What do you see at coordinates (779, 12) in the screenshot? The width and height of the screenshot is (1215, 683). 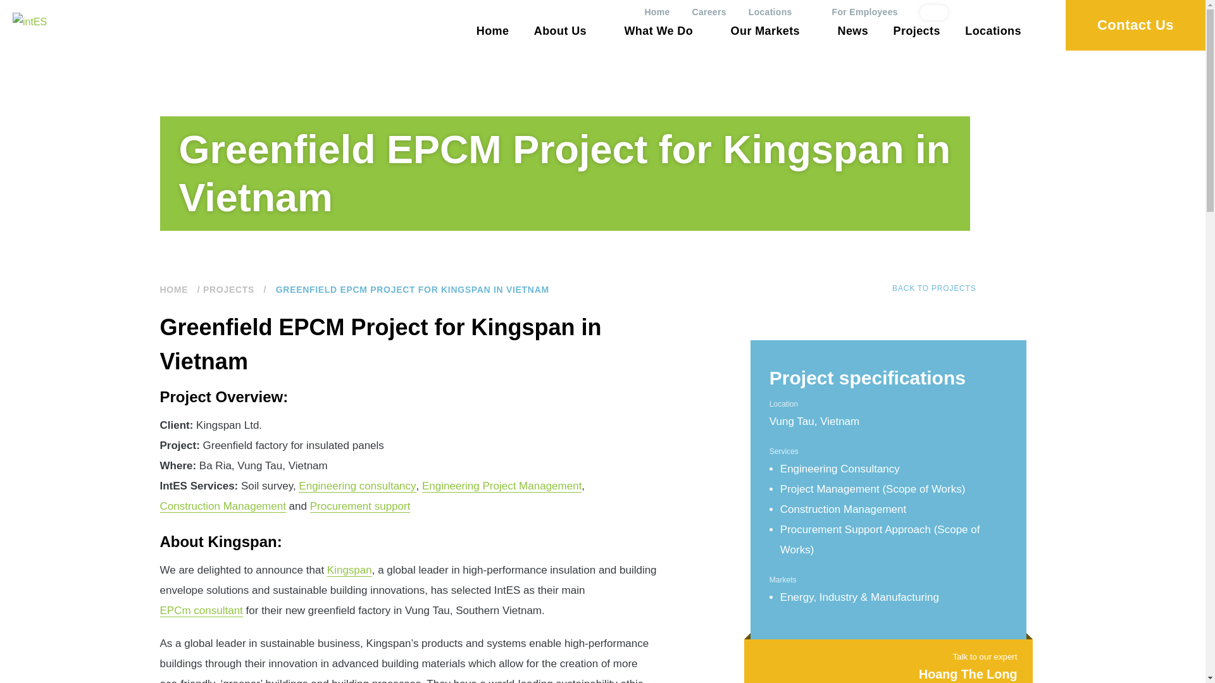 I see `Locations` at bounding box center [779, 12].